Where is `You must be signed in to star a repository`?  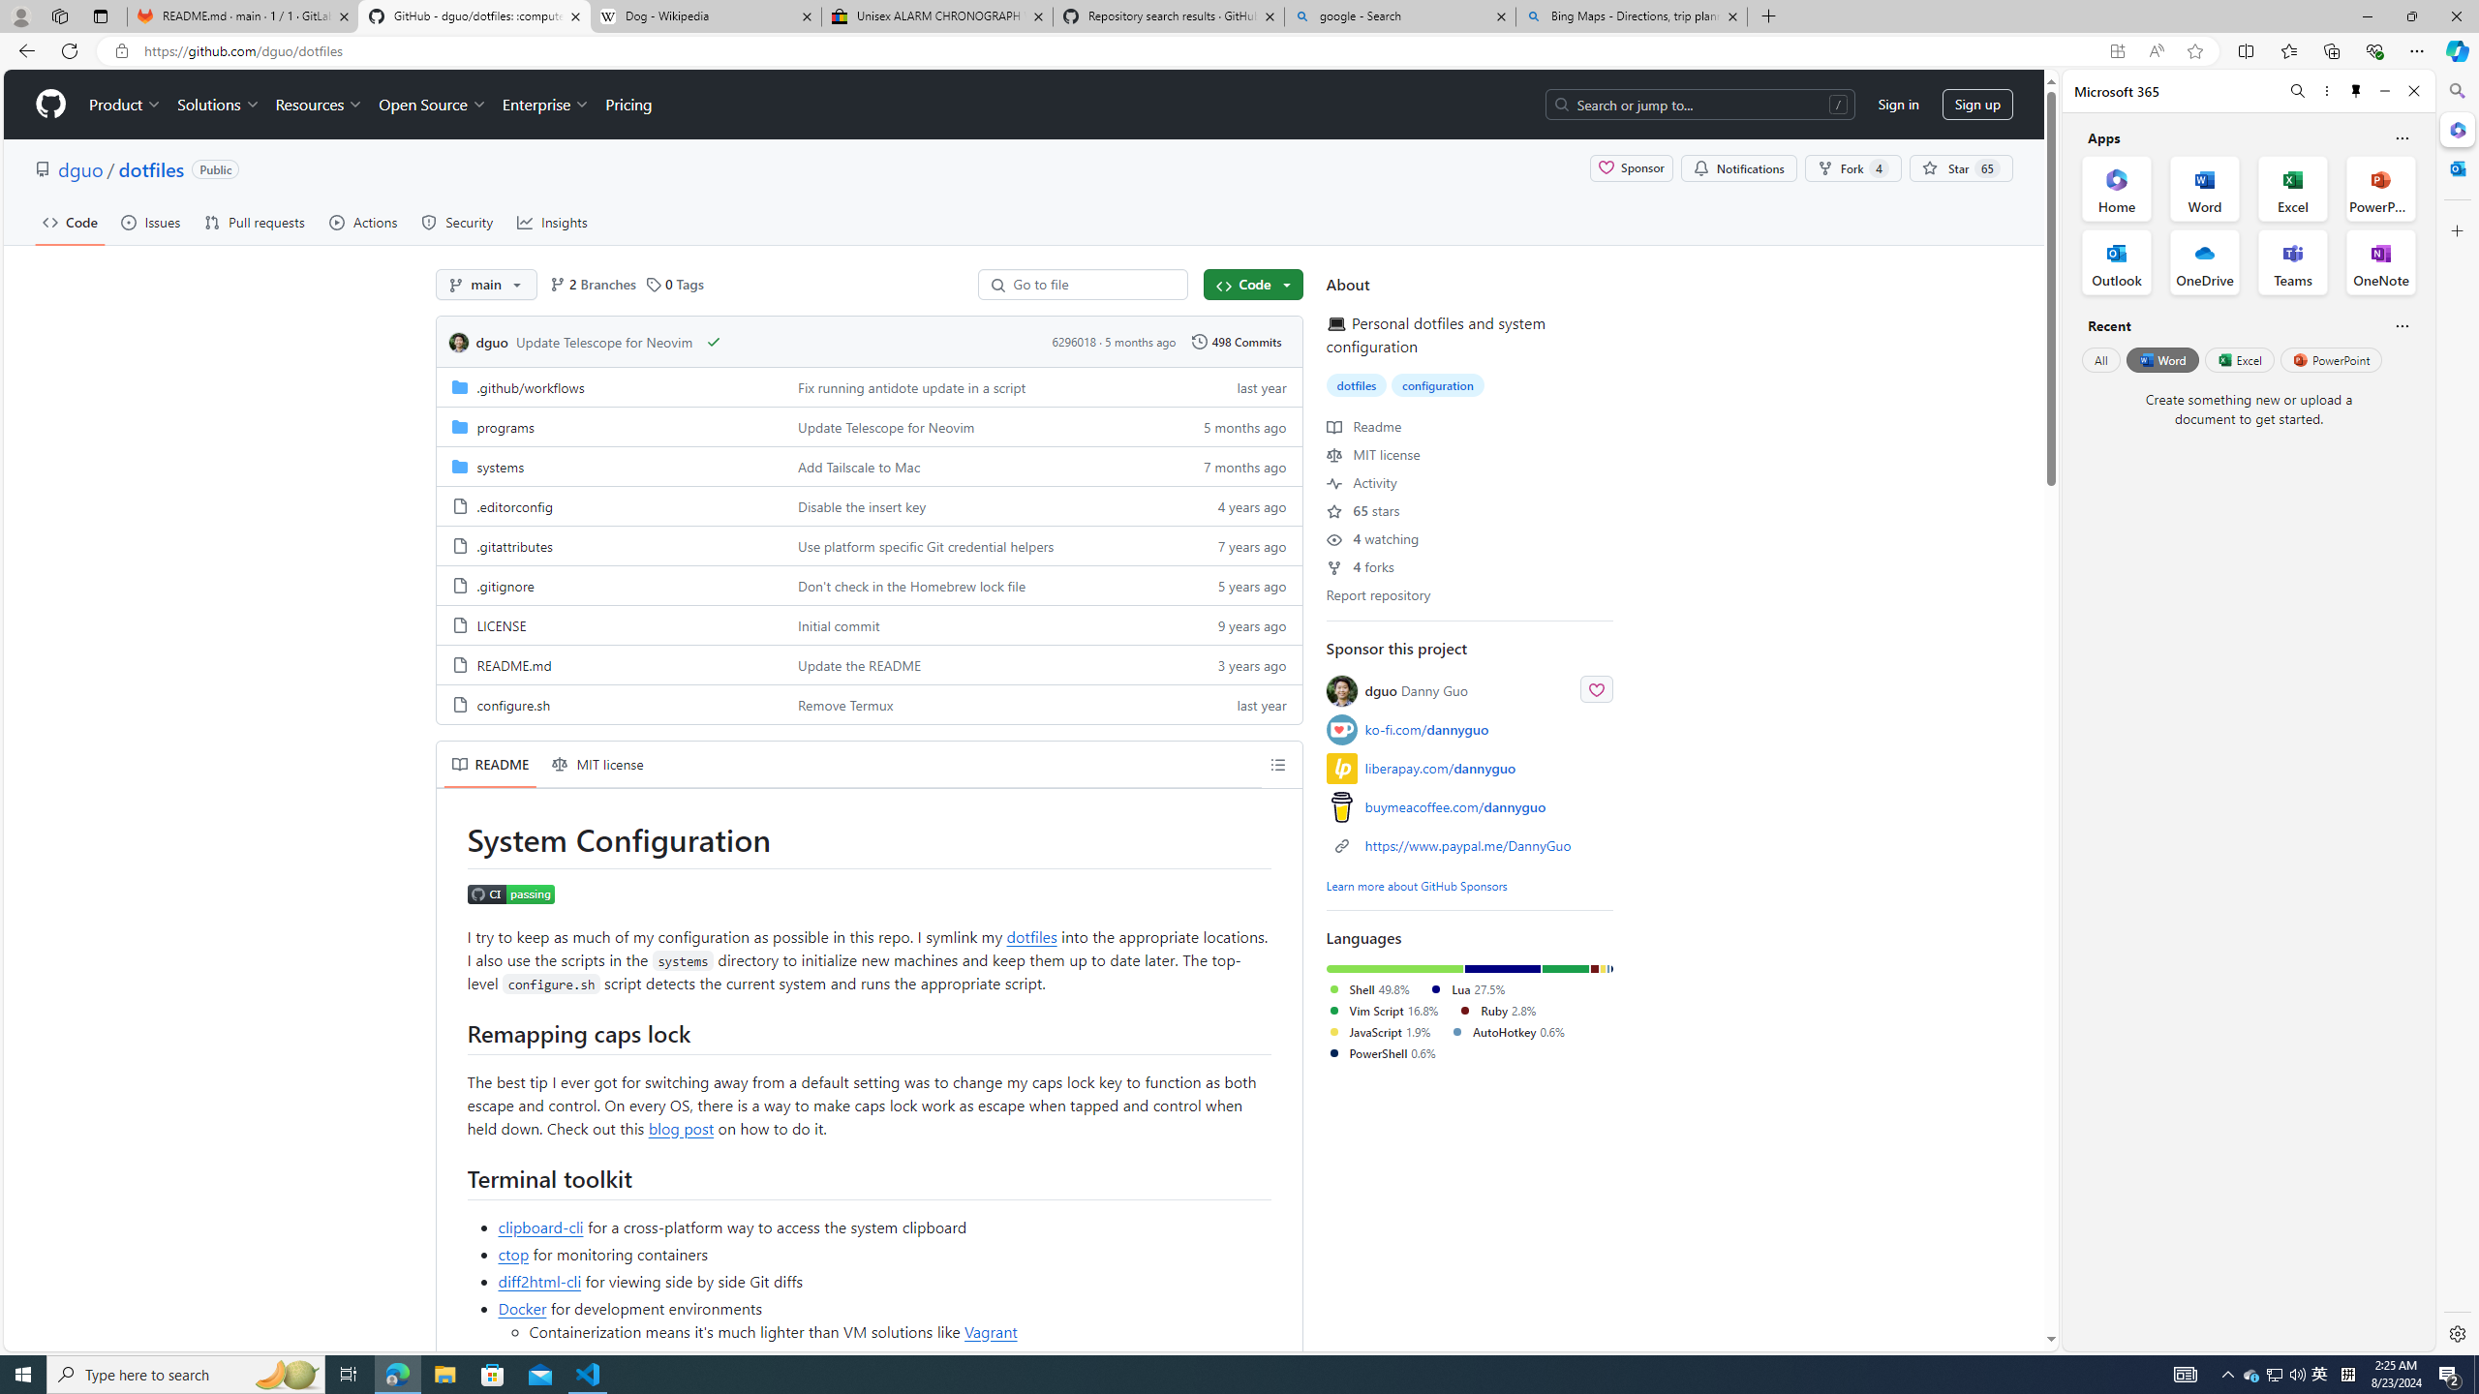
You must be signed in to star a repository is located at coordinates (1960, 168).